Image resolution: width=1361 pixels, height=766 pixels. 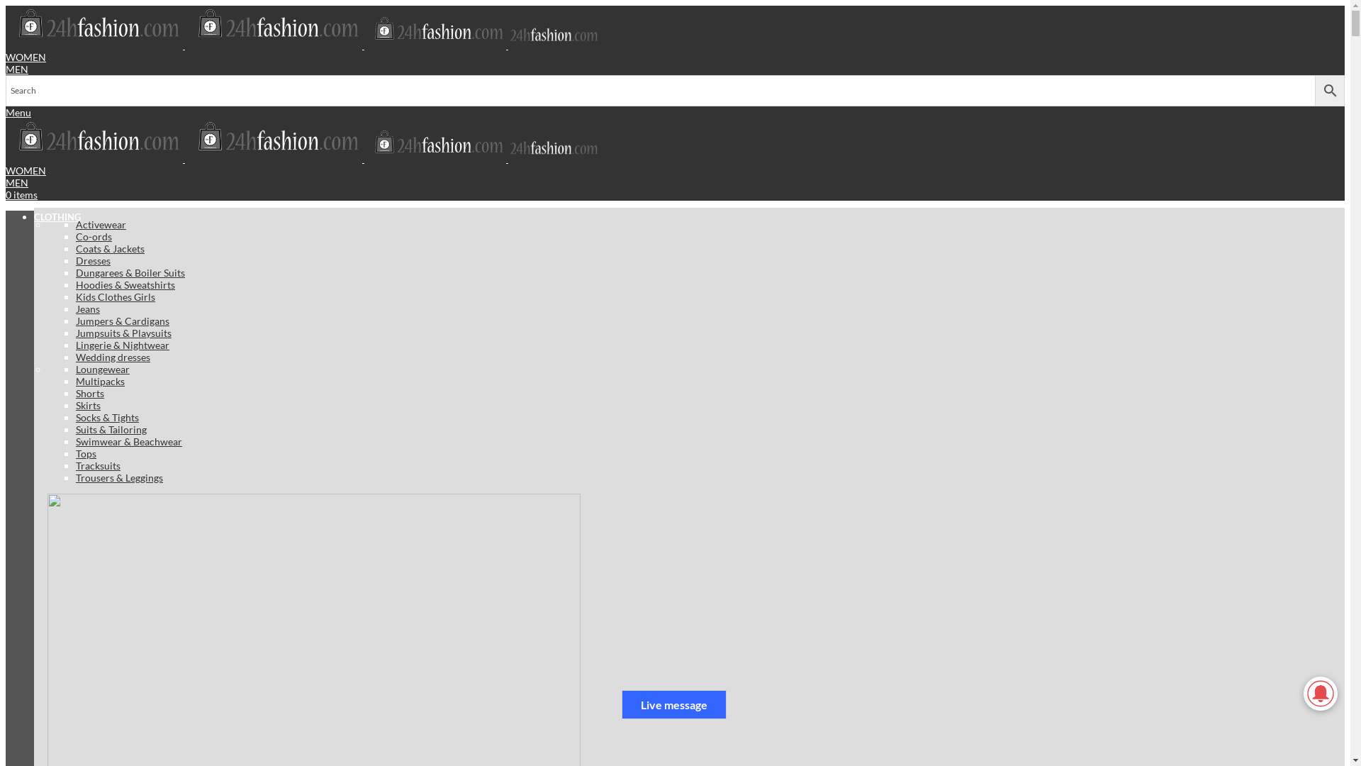 I want to click on Dresses, so click(x=94, y=260).